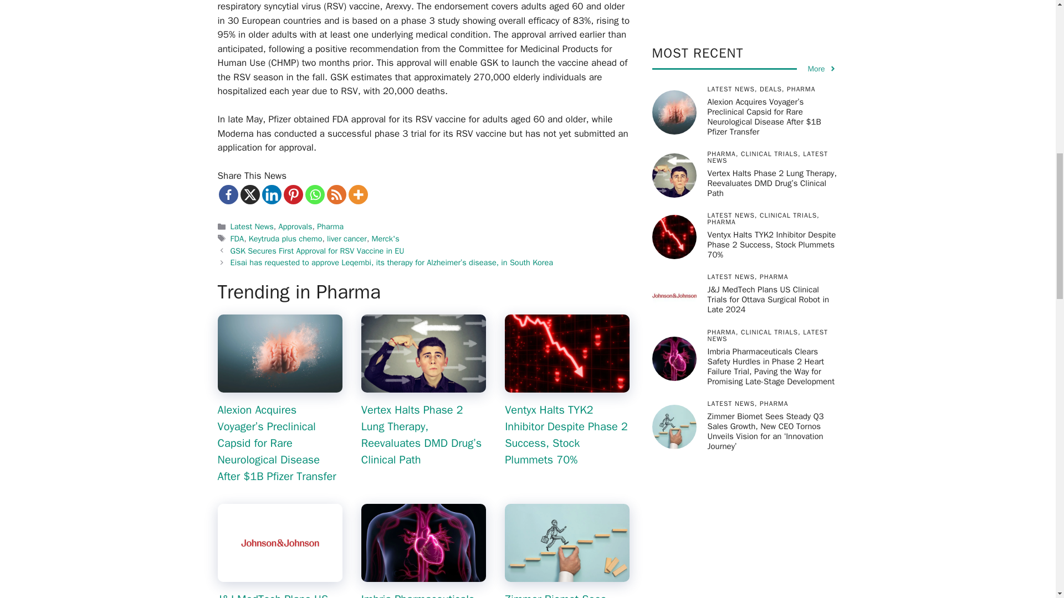 This screenshot has height=598, width=1064. I want to click on X, so click(249, 194).